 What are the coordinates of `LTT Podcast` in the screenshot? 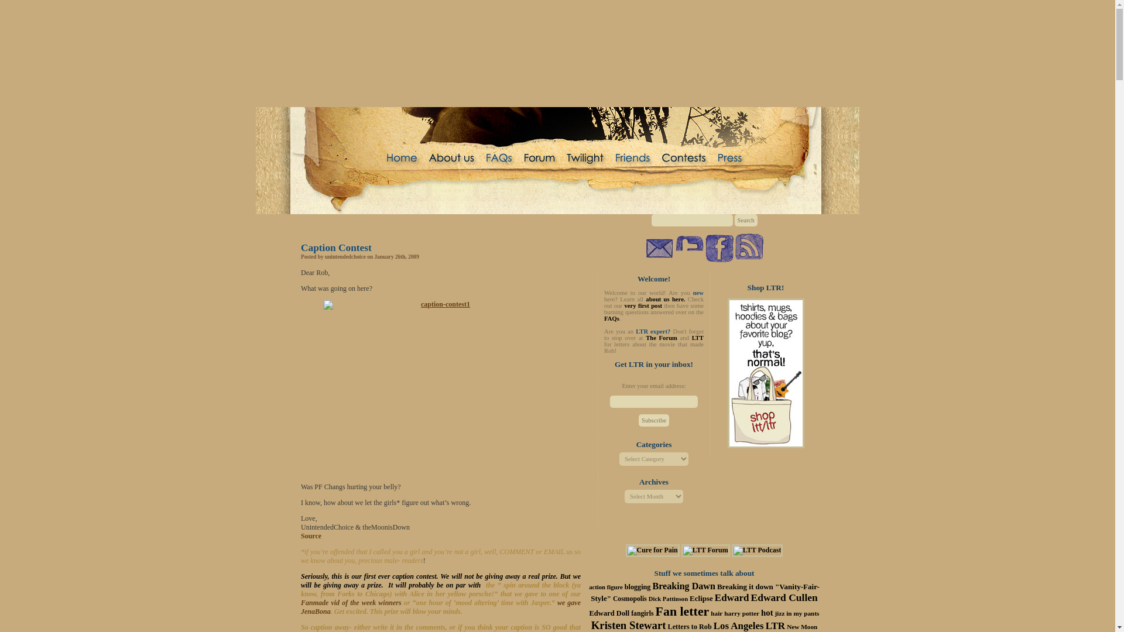 It's located at (758, 550).